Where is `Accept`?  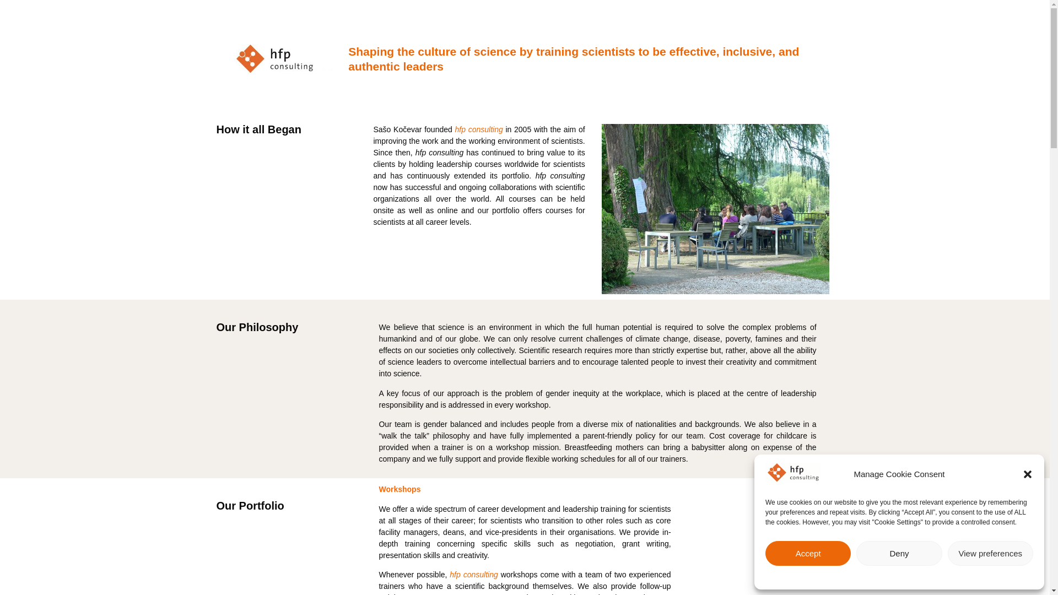 Accept is located at coordinates (808, 553).